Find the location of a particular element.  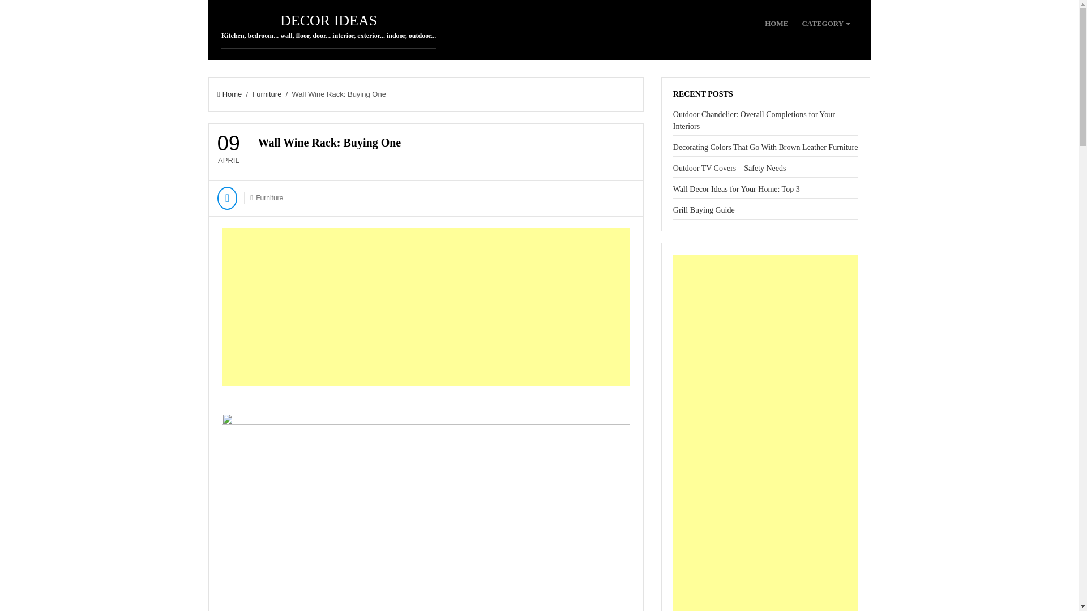

Decorating Colors That Go With Brown Leather Furniture is located at coordinates (765, 147).